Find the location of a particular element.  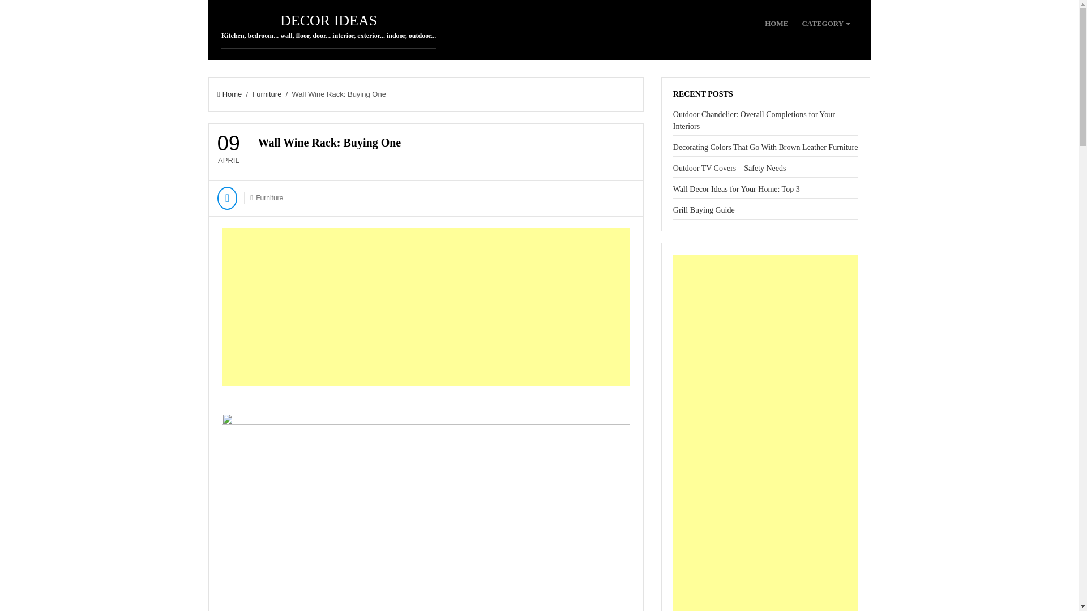

Decorating Colors That Go With Brown Leather Furniture is located at coordinates (765, 147).